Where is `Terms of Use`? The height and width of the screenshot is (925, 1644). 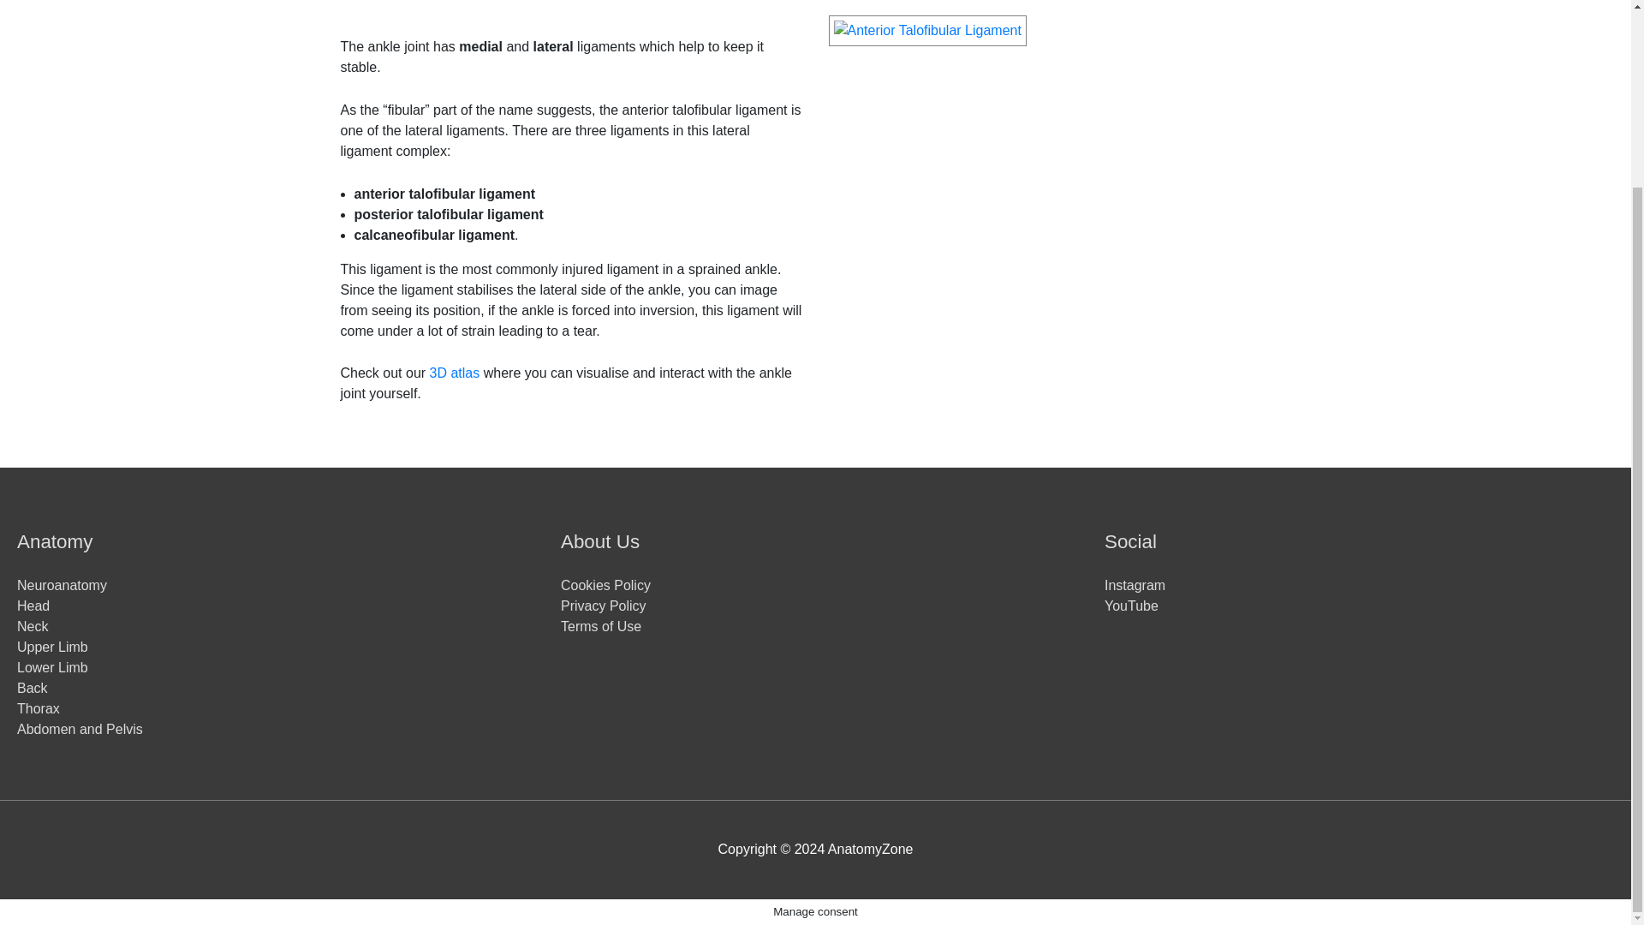 Terms of Use is located at coordinates (600, 625).